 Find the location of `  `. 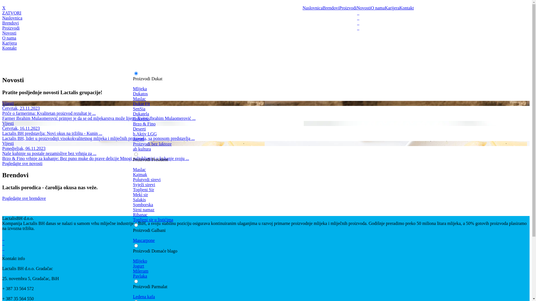

   is located at coordinates (358, 13).